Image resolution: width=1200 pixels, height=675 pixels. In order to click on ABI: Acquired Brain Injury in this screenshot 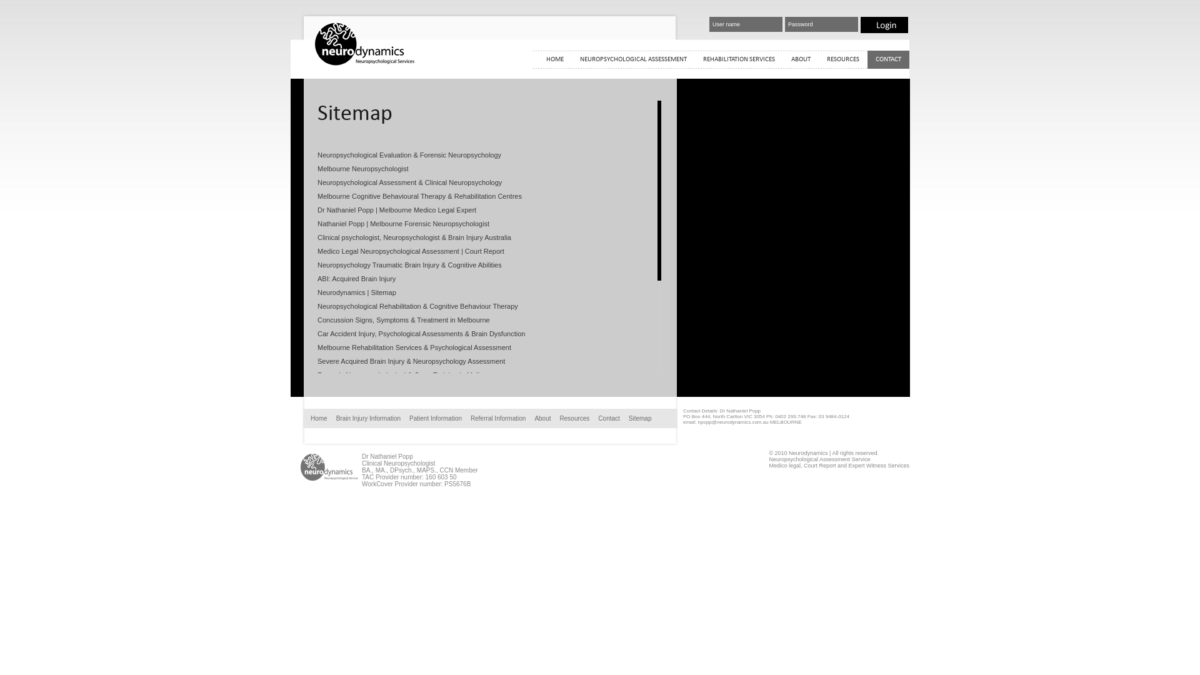, I will do `click(356, 279)`.